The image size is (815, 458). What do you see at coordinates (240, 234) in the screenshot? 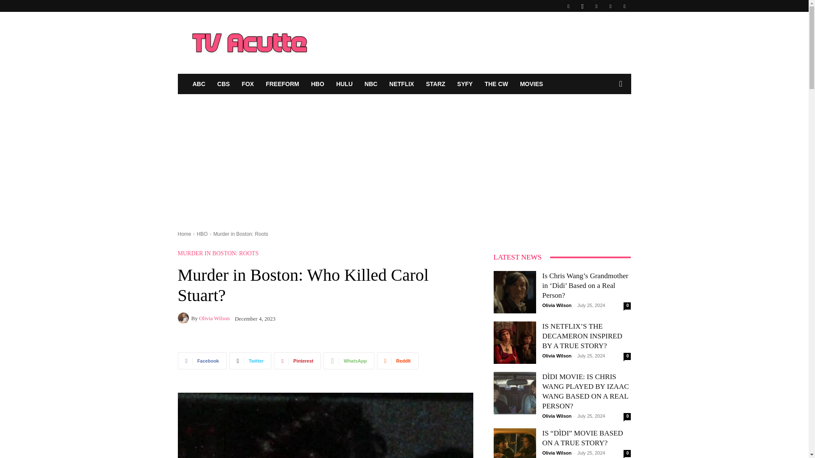
I see `View all posts in Murder in Boston: Roots` at bounding box center [240, 234].